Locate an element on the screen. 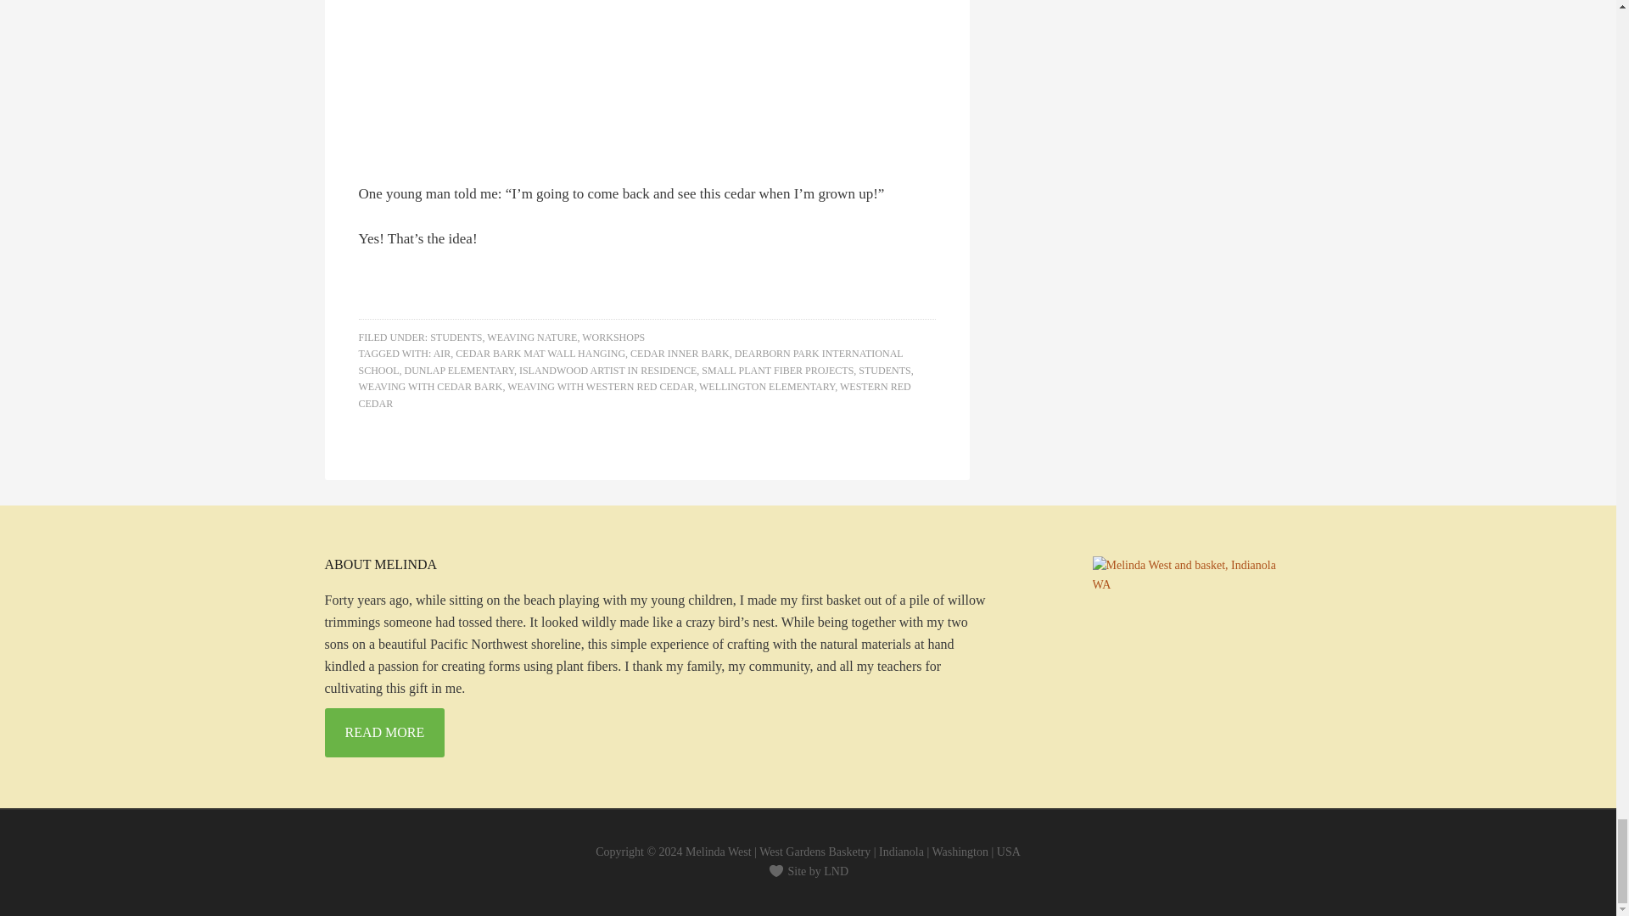 This screenshot has width=1629, height=916. WESTERN RED CEDAR is located at coordinates (635, 395).